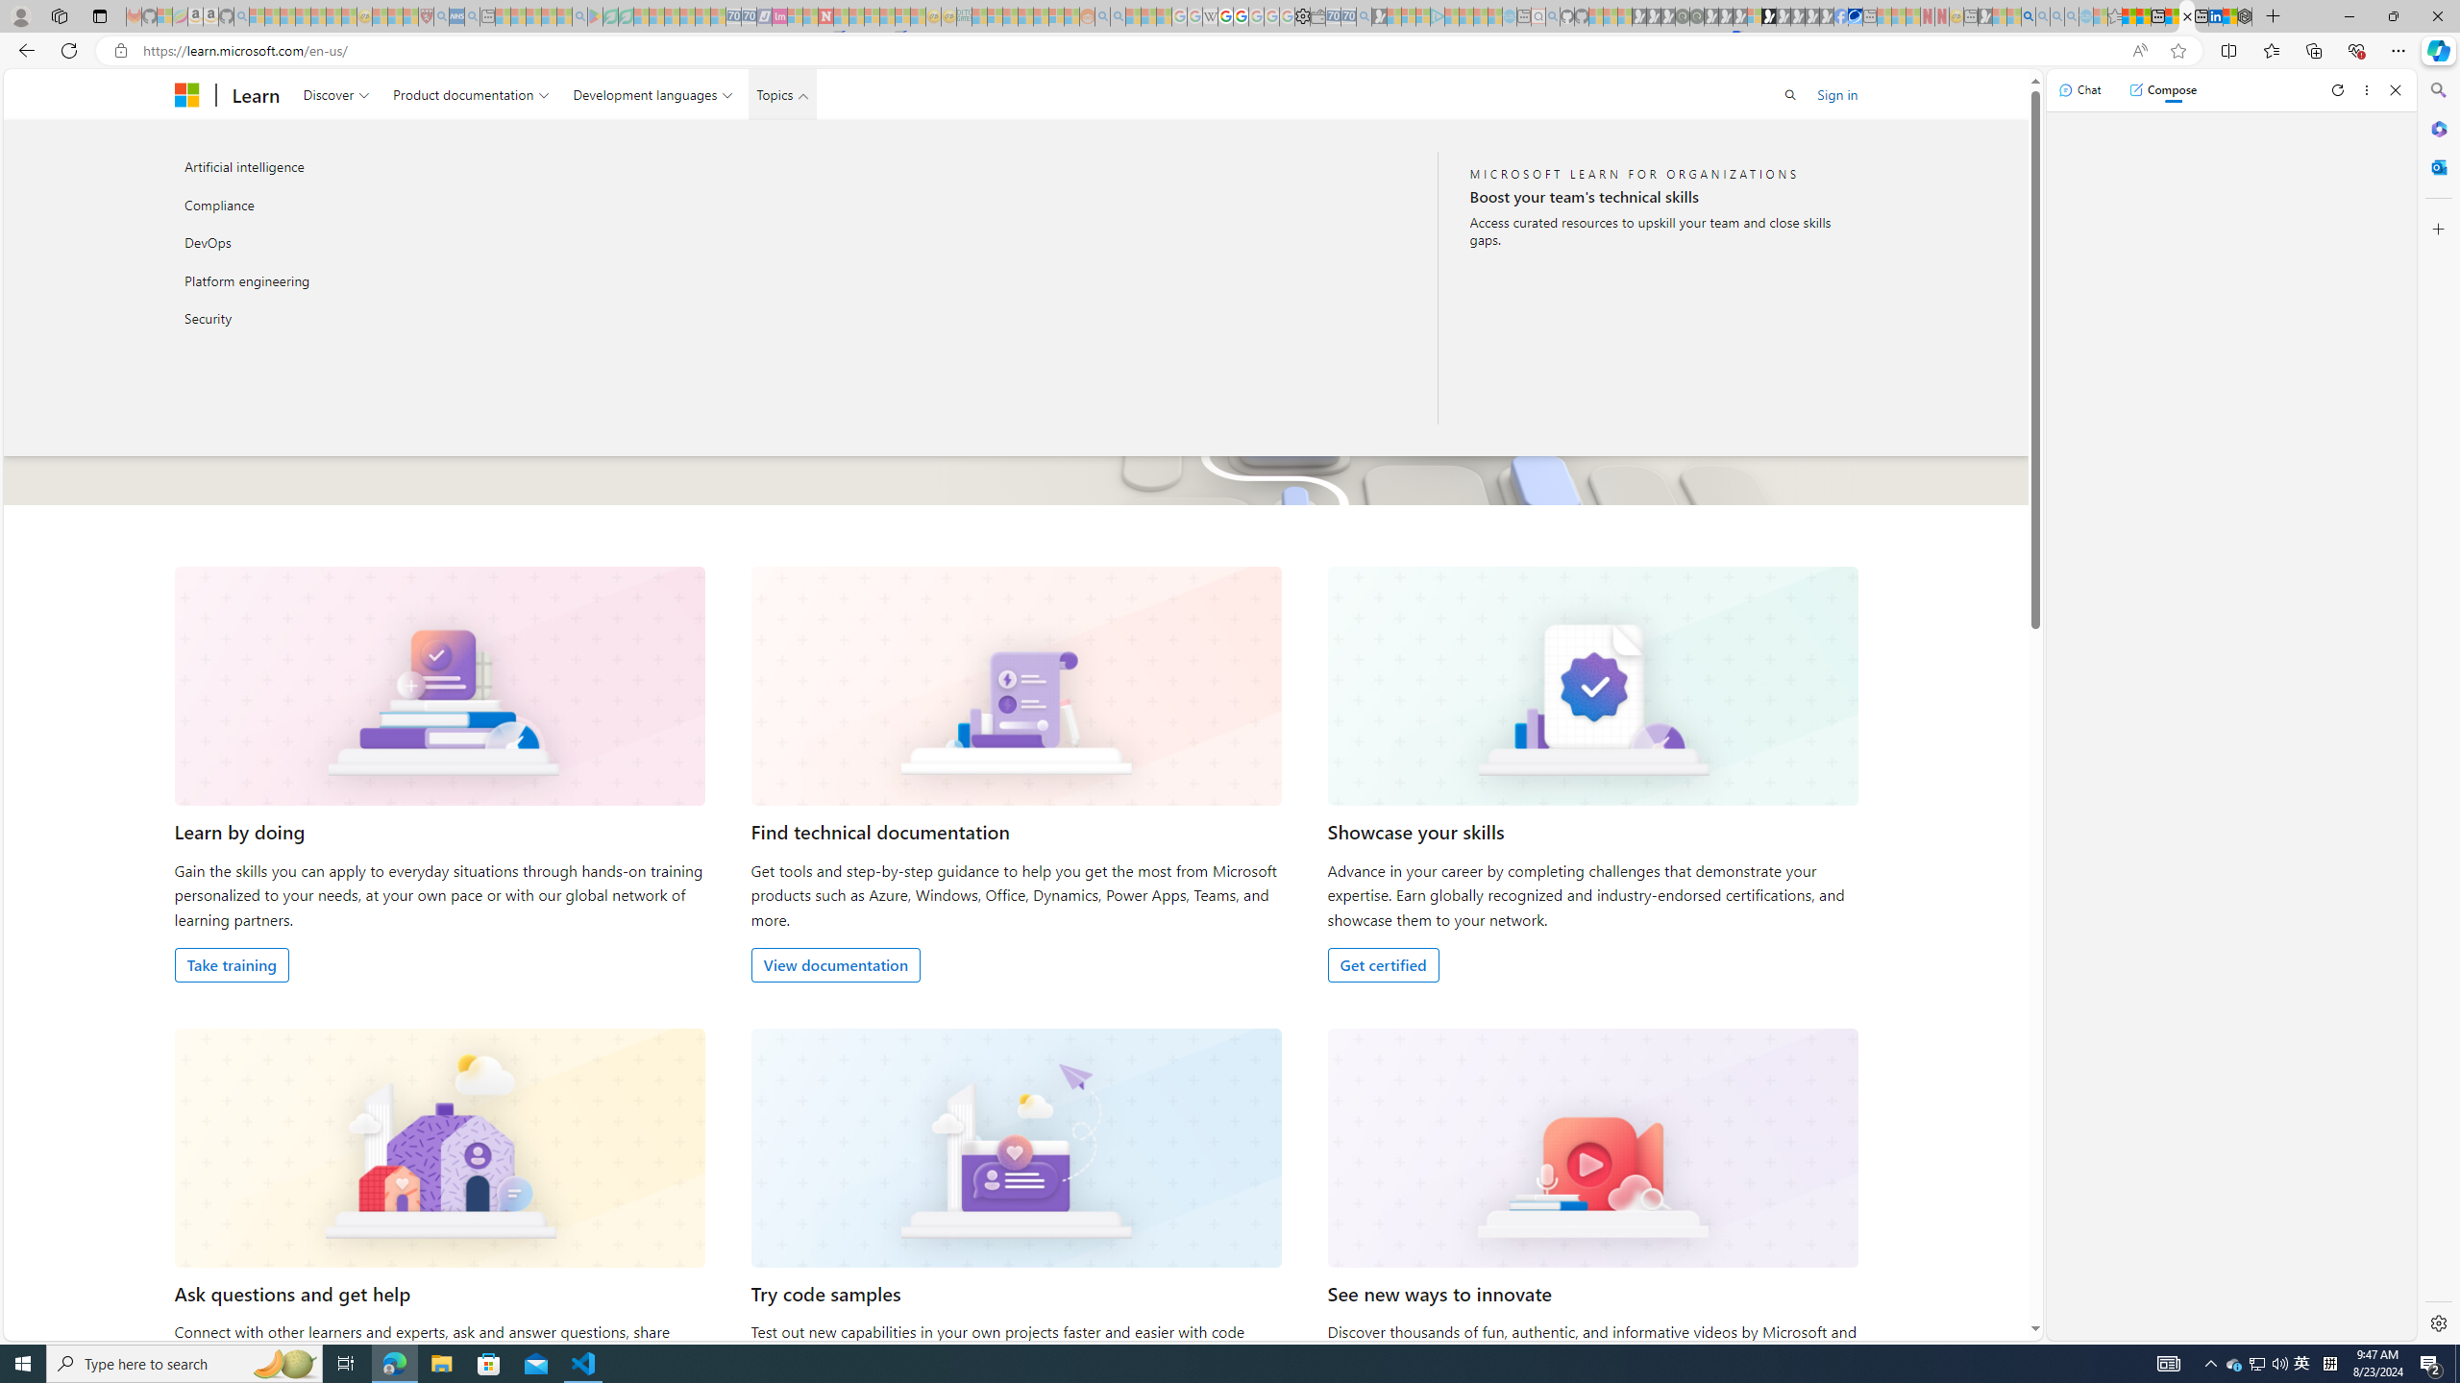  Describe the element at coordinates (1382, 964) in the screenshot. I see `Get certified` at that location.